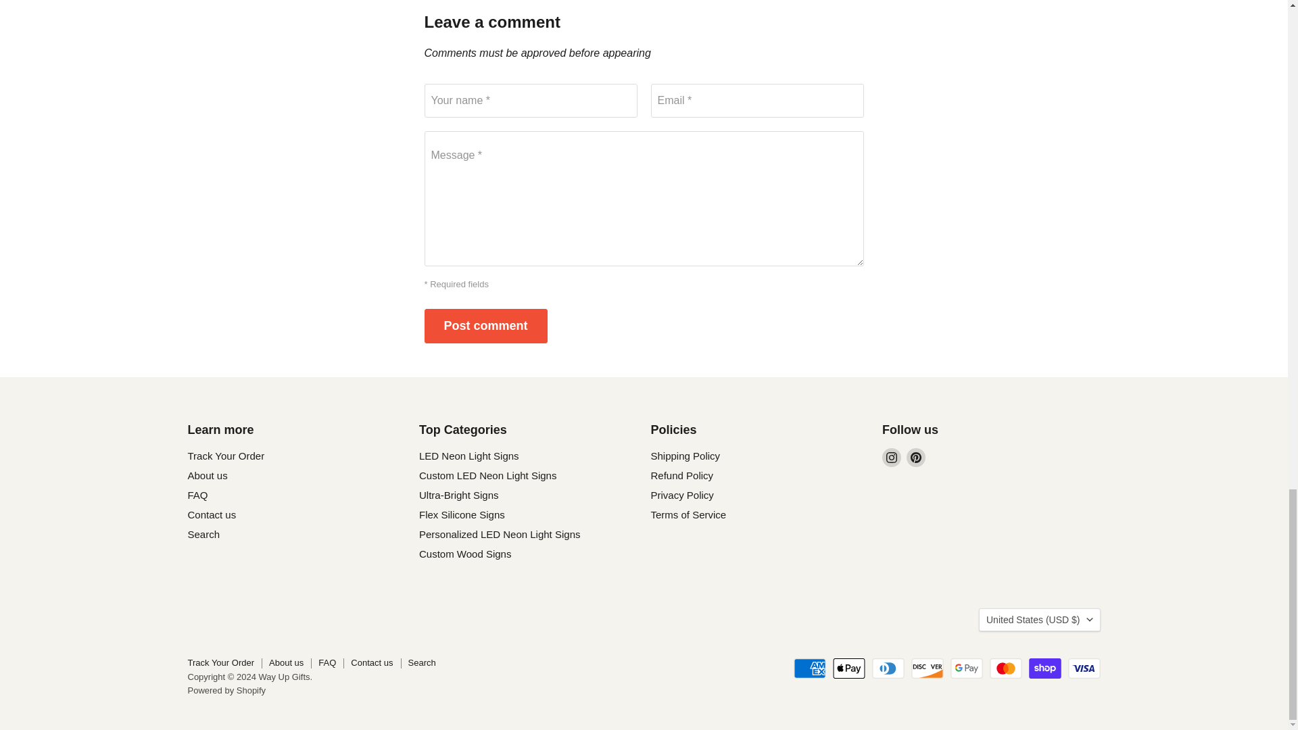  I want to click on Mastercard, so click(1006, 668).